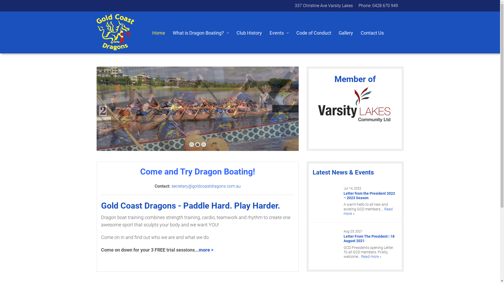  What do you see at coordinates (201, 105) in the screenshot?
I see `Associations` at bounding box center [201, 105].